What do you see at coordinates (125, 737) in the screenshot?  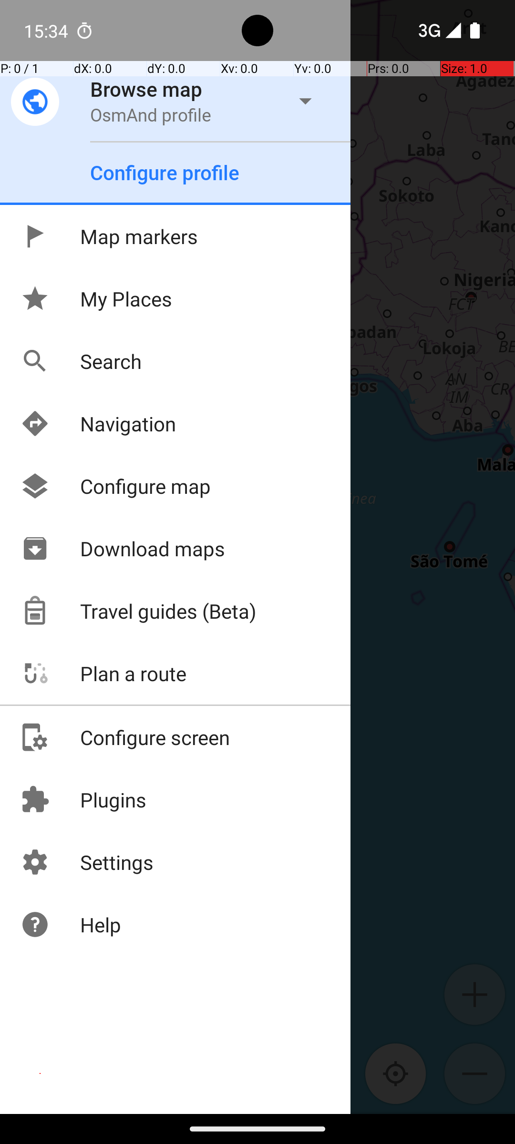 I see `Configure screen` at bounding box center [125, 737].